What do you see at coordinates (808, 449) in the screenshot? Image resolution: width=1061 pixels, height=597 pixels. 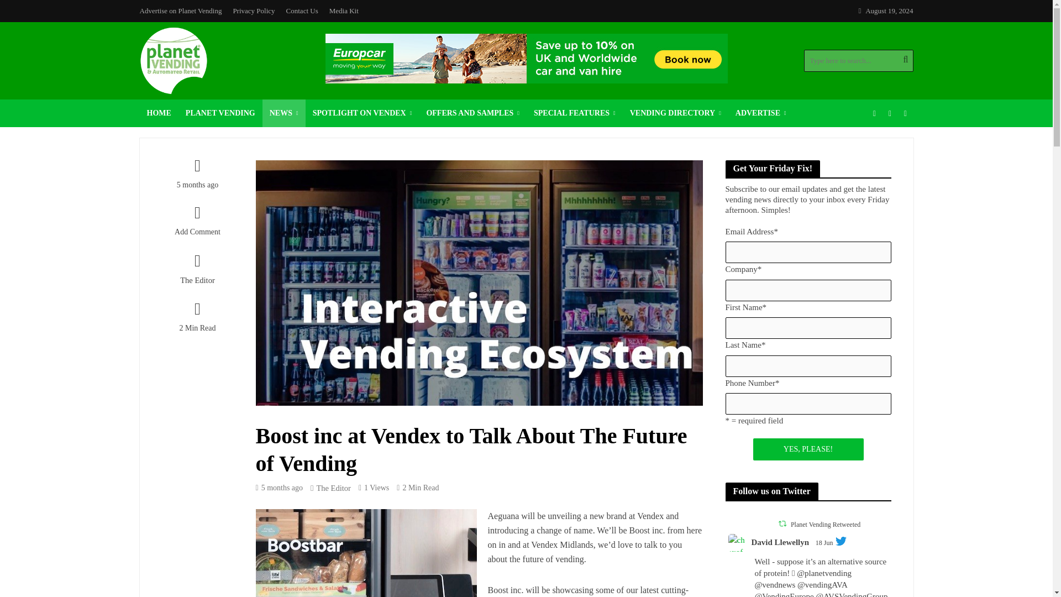 I see `Yes, Please!` at bounding box center [808, 449].